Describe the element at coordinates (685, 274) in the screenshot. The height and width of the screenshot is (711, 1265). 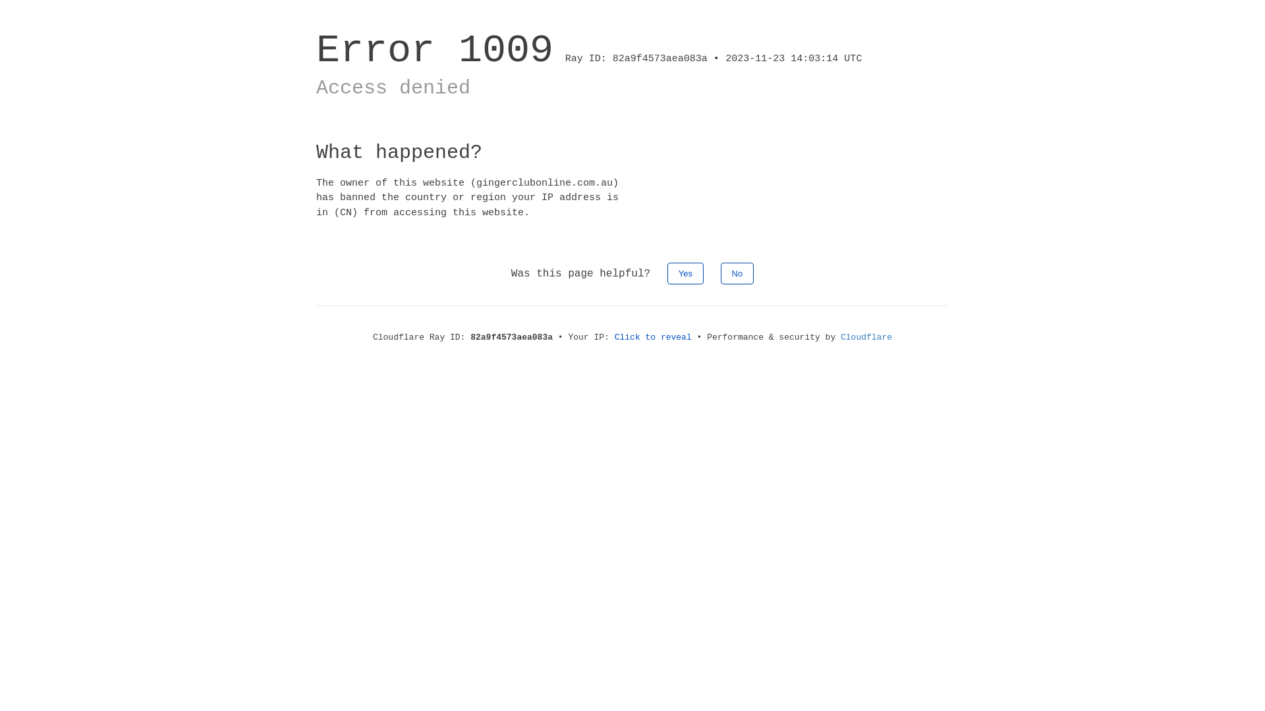
I see `Yes` at that location.